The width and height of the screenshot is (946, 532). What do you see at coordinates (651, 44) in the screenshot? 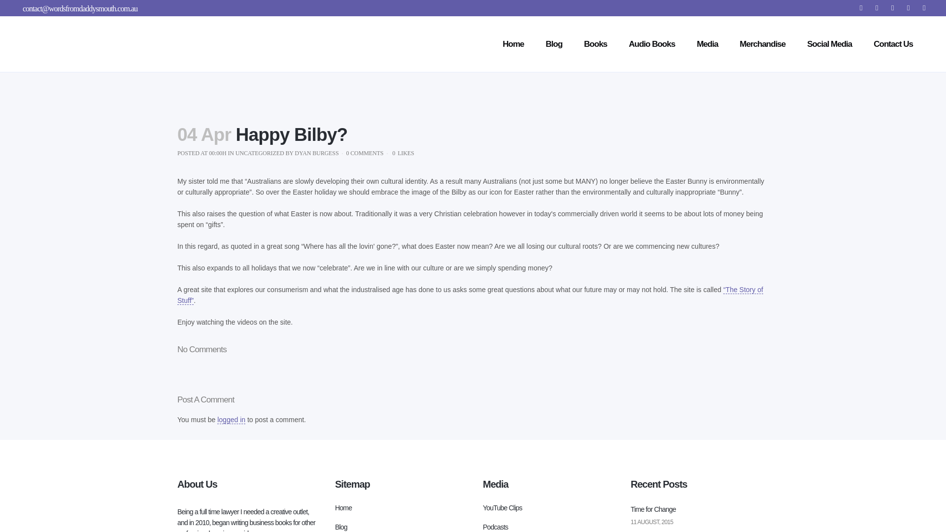
I see `Audio Books` at bounding box center [651, 44].